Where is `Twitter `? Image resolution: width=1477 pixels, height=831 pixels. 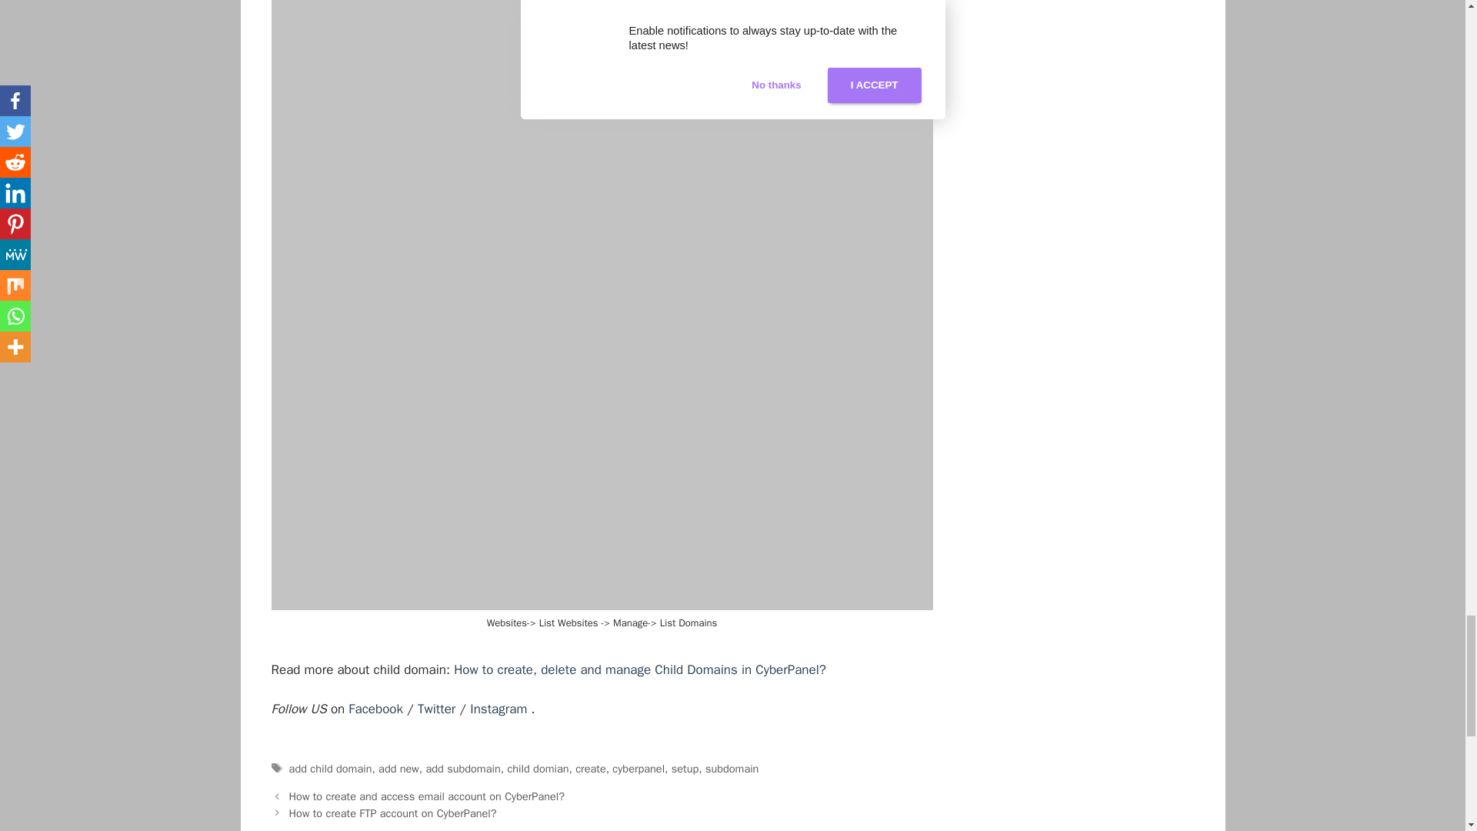 Twitter  is located at coordinates (438, 709).